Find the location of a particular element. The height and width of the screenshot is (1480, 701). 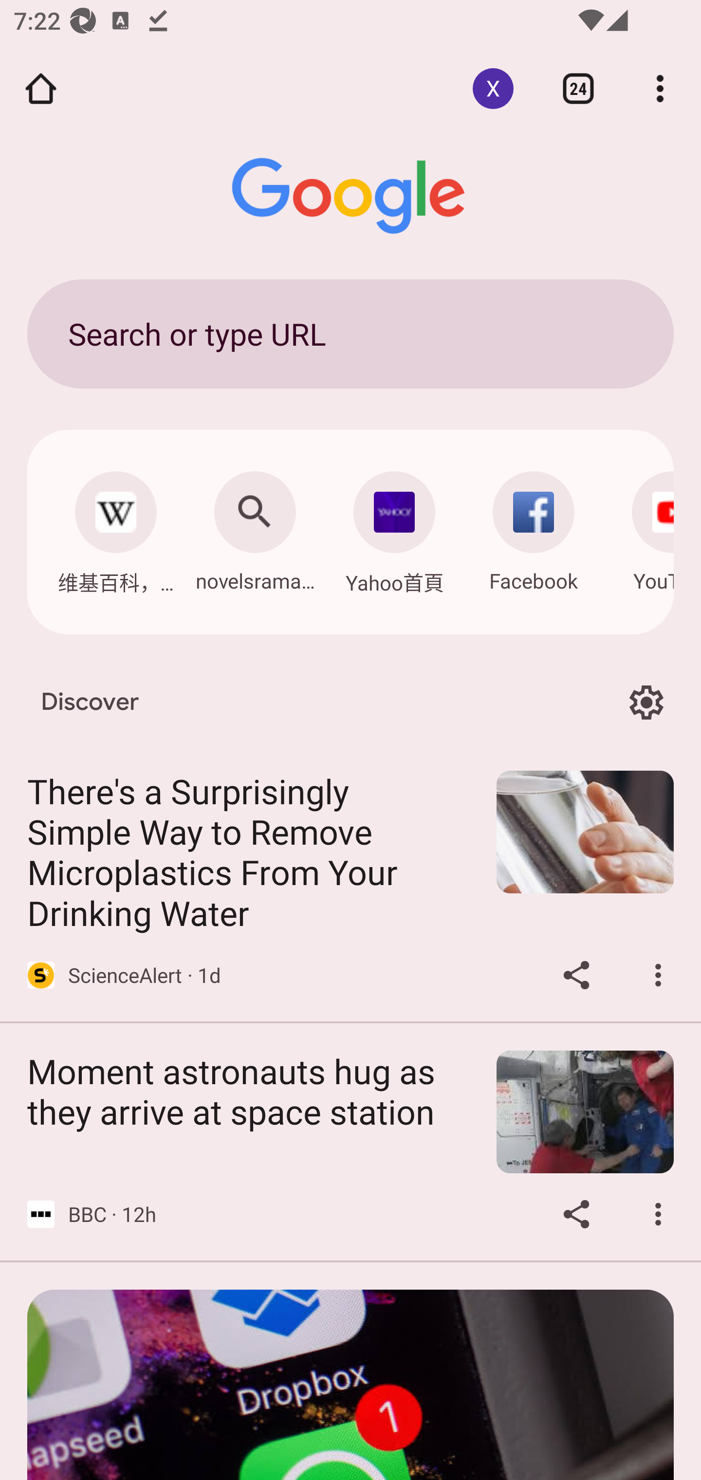

Options for Discover is located at coordinates (646, 702).